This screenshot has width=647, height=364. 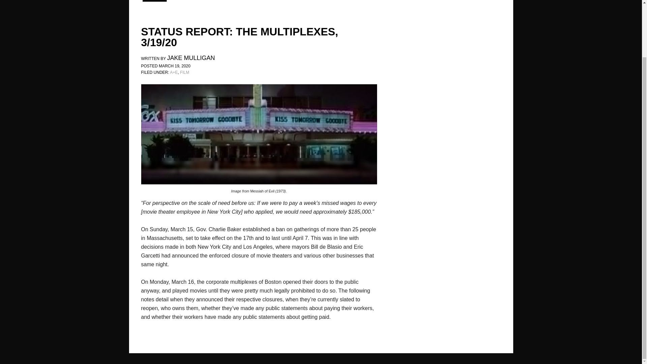 I want to click on FILM, so click(x=184, y=72).